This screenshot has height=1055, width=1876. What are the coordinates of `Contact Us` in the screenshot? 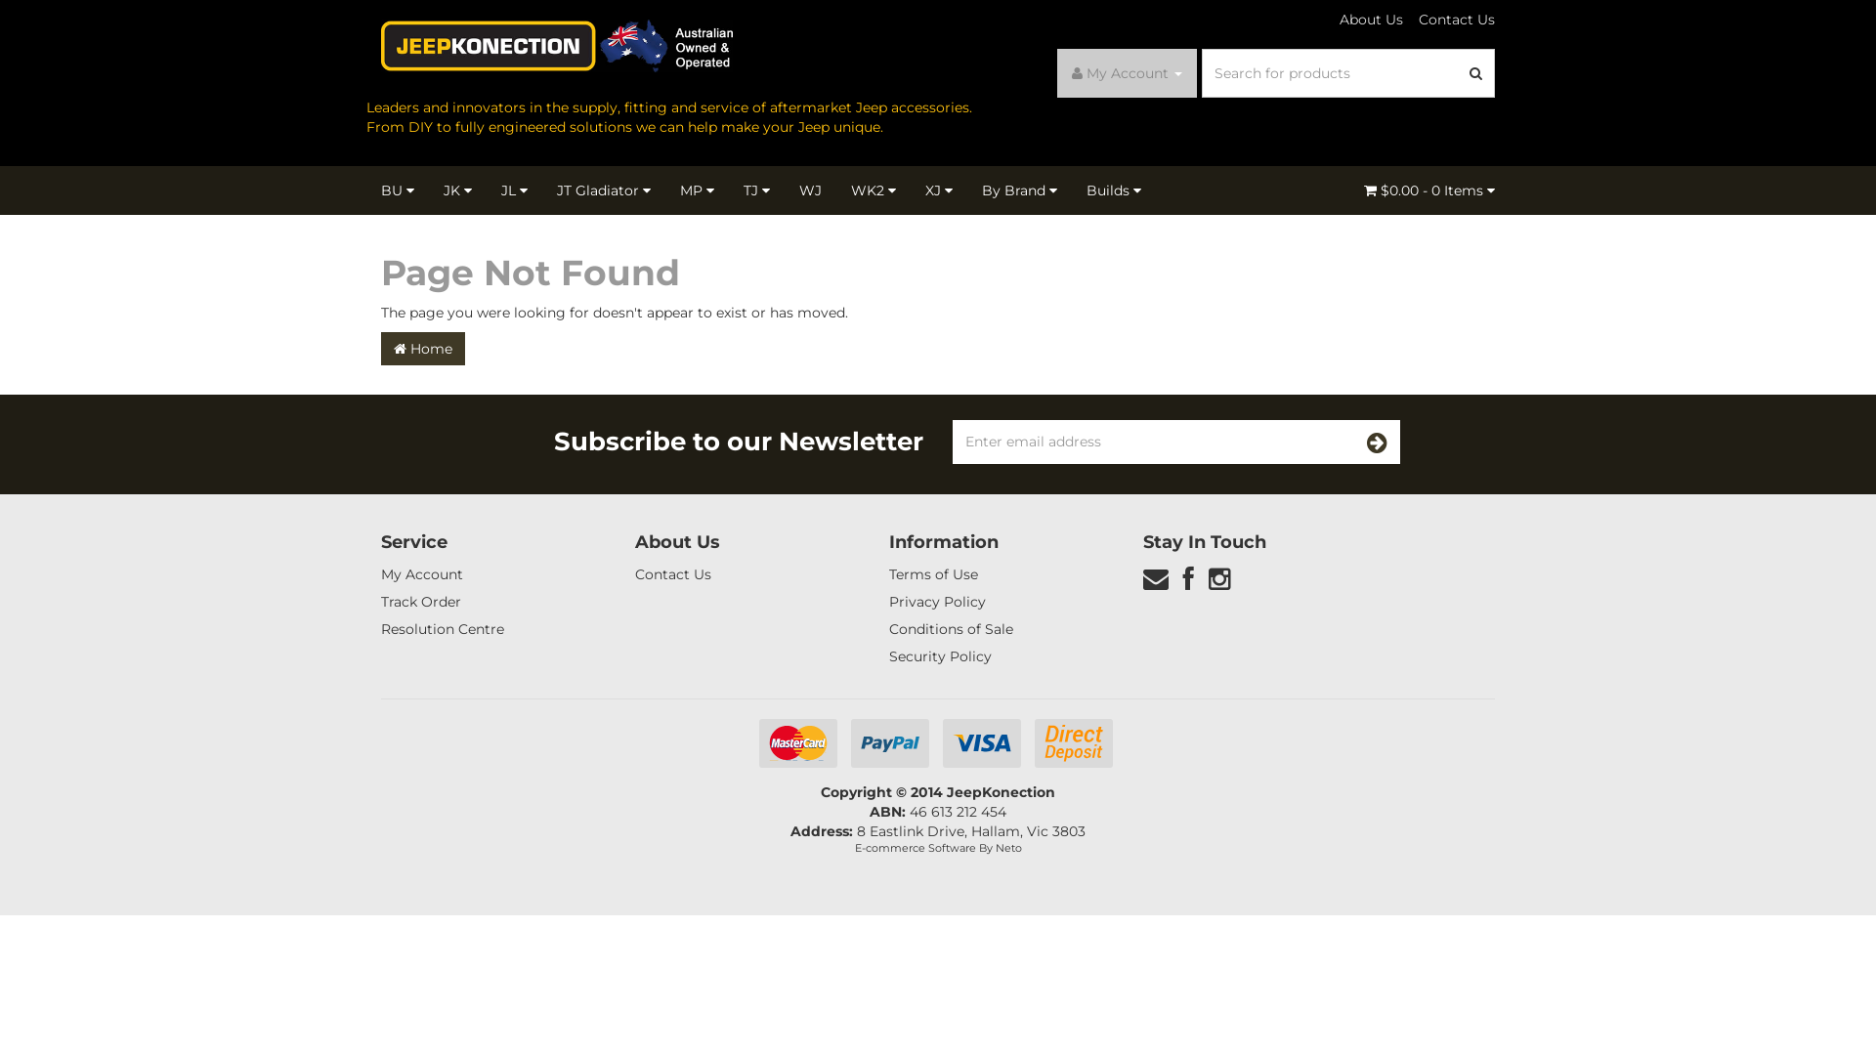 It's located at (1453, 20).